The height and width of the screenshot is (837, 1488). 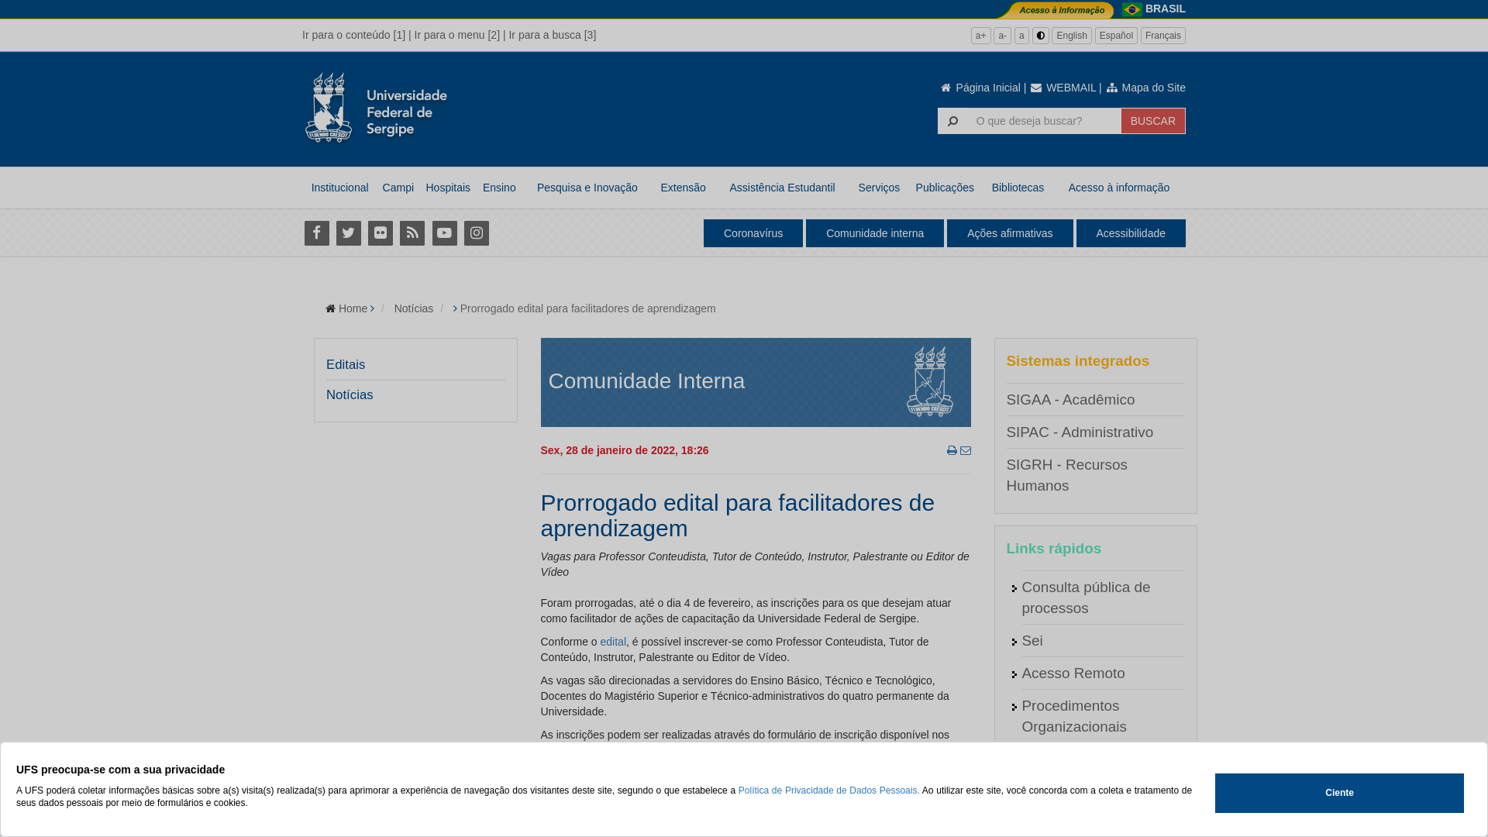 I want to click on Hospitais, so click(x=448, y=188).